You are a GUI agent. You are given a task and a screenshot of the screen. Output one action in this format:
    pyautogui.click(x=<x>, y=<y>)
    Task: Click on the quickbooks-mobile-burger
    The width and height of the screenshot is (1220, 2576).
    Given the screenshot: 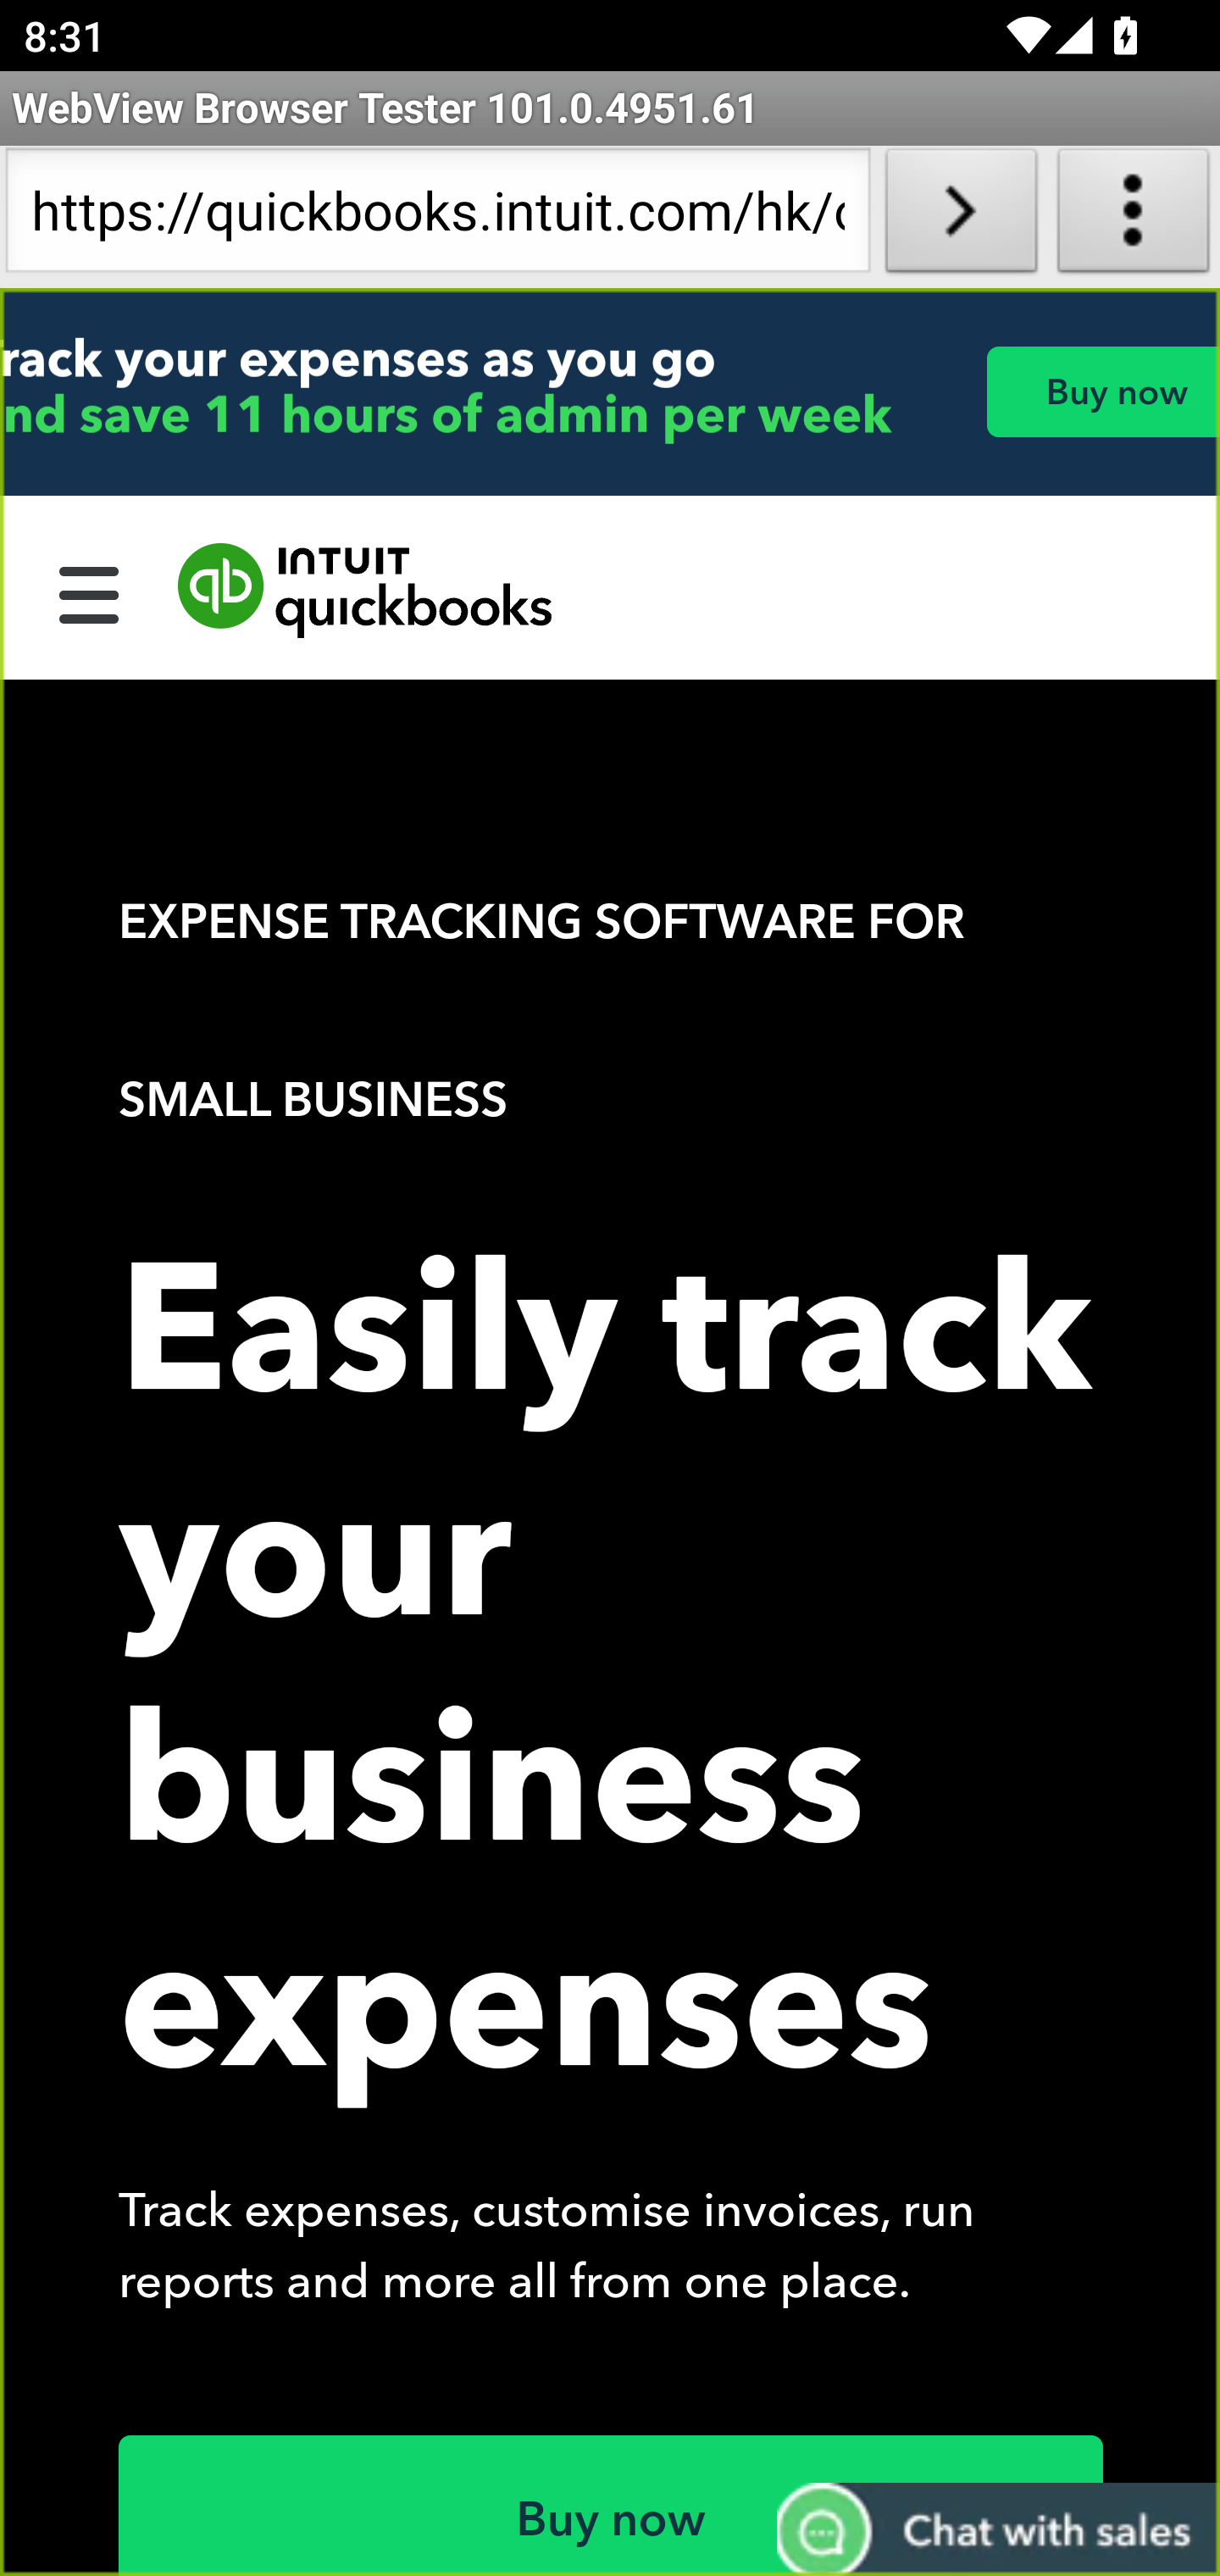 What is the action you would take?
    pyautogui.click(x=90, y=591)
    